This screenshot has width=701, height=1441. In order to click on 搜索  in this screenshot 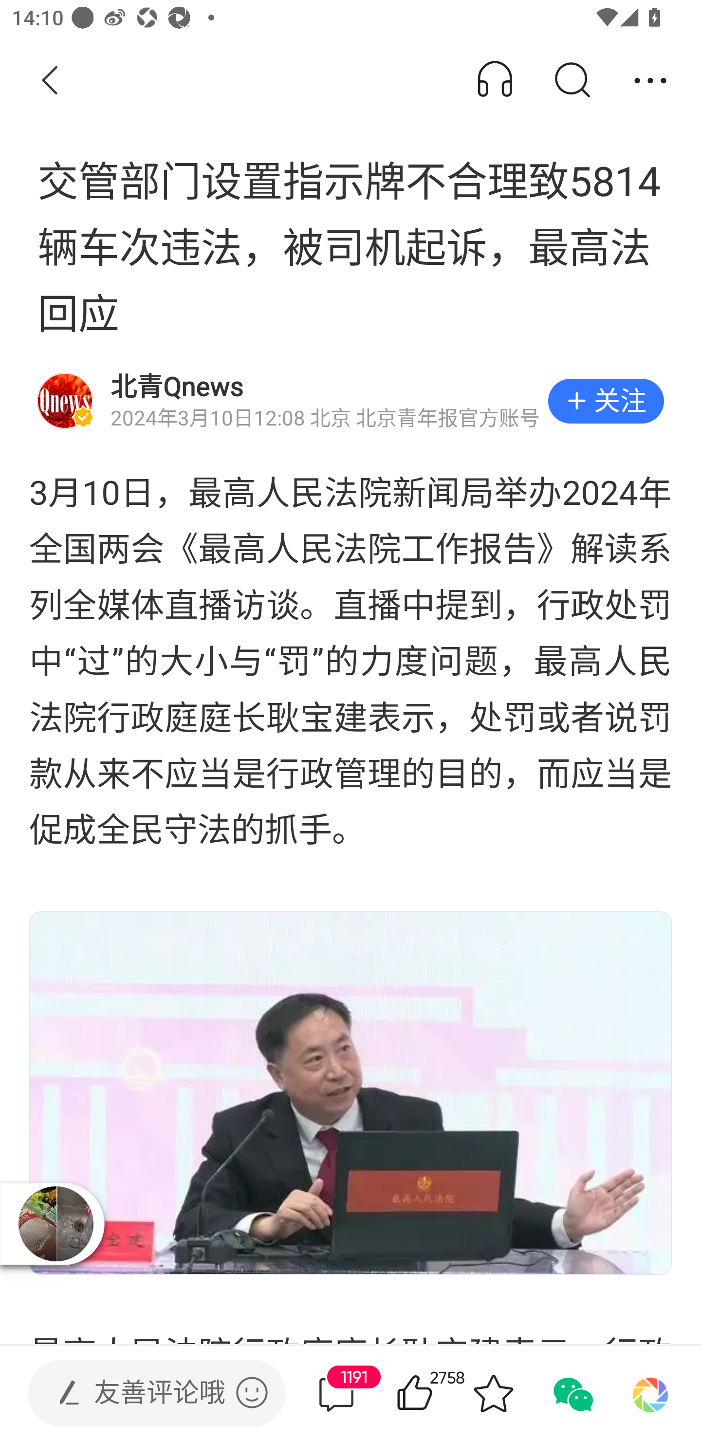, I will do `click(572, 81)`.